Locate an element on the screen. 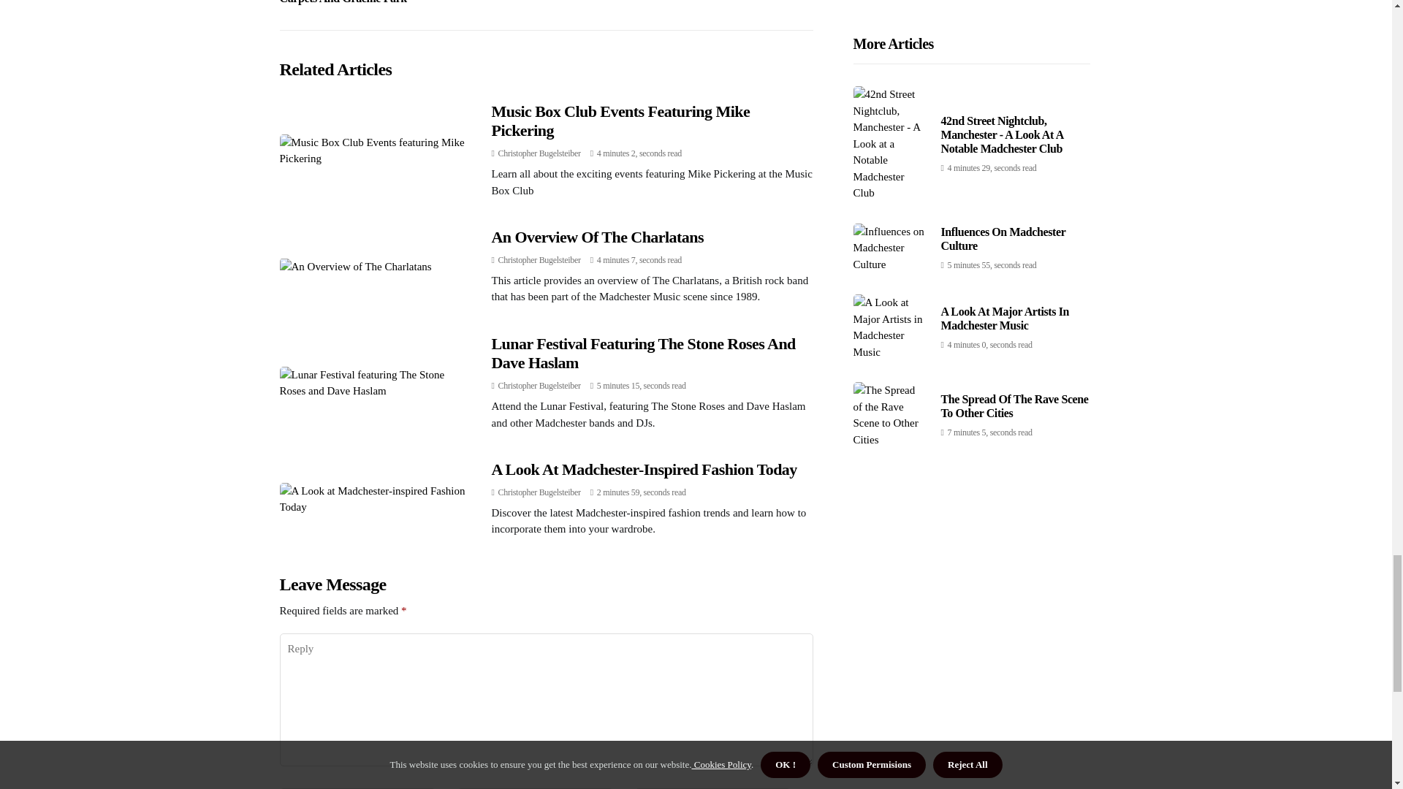  Posts by Christopher Bugelsteiber is located at coordinates (539, 492).